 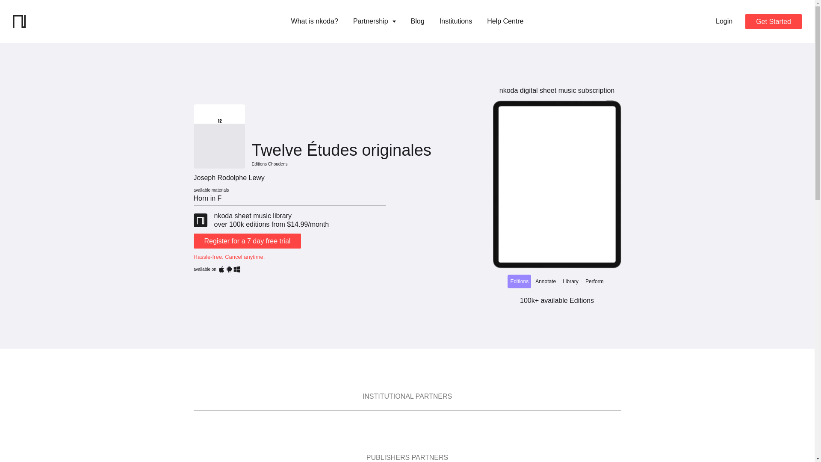 What do you see at coordinates (417, 21) in the screenshot?
I see `Blog` at bounding box center [417, 21].